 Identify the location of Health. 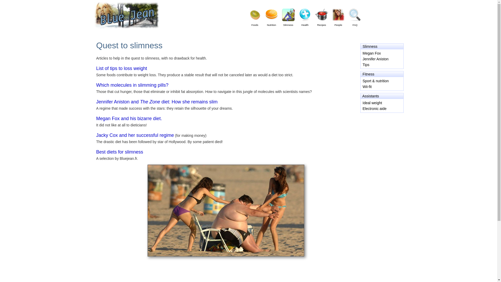
(305, 22).